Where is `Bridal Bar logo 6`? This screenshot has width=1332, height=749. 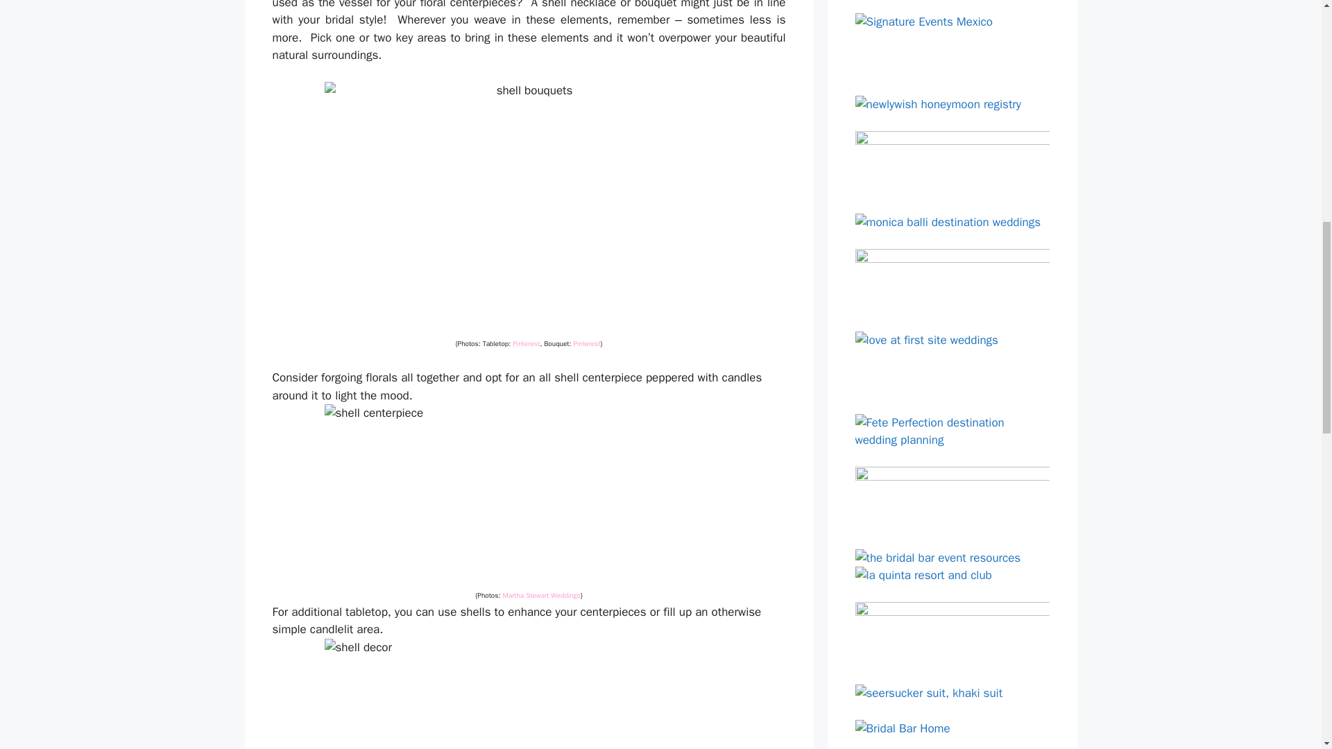 Bridal Bar logo 6 is located at coordinates (952, 163).